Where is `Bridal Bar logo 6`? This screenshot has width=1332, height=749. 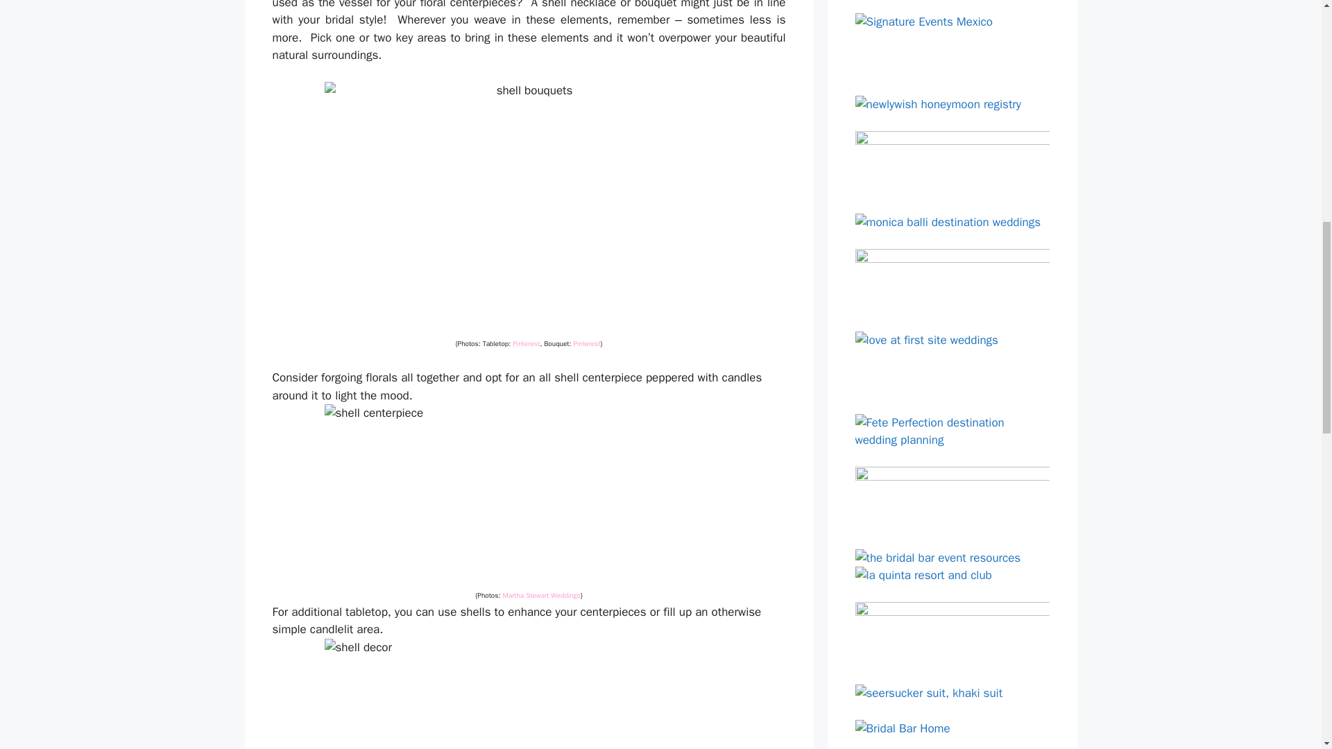 Bridal Bar logo 6 is located at coordinates (952, 163).